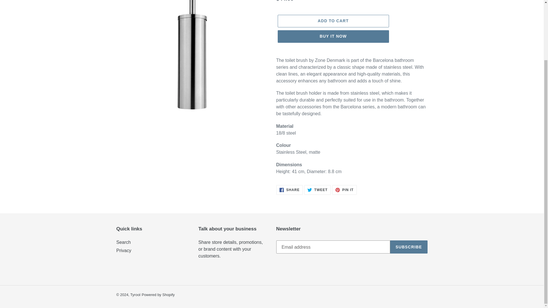 The width and height of the screenshot is (548, 308). Describe the element at coordinates (289, 190) in the screenshot. I see `Privacy` at that location.